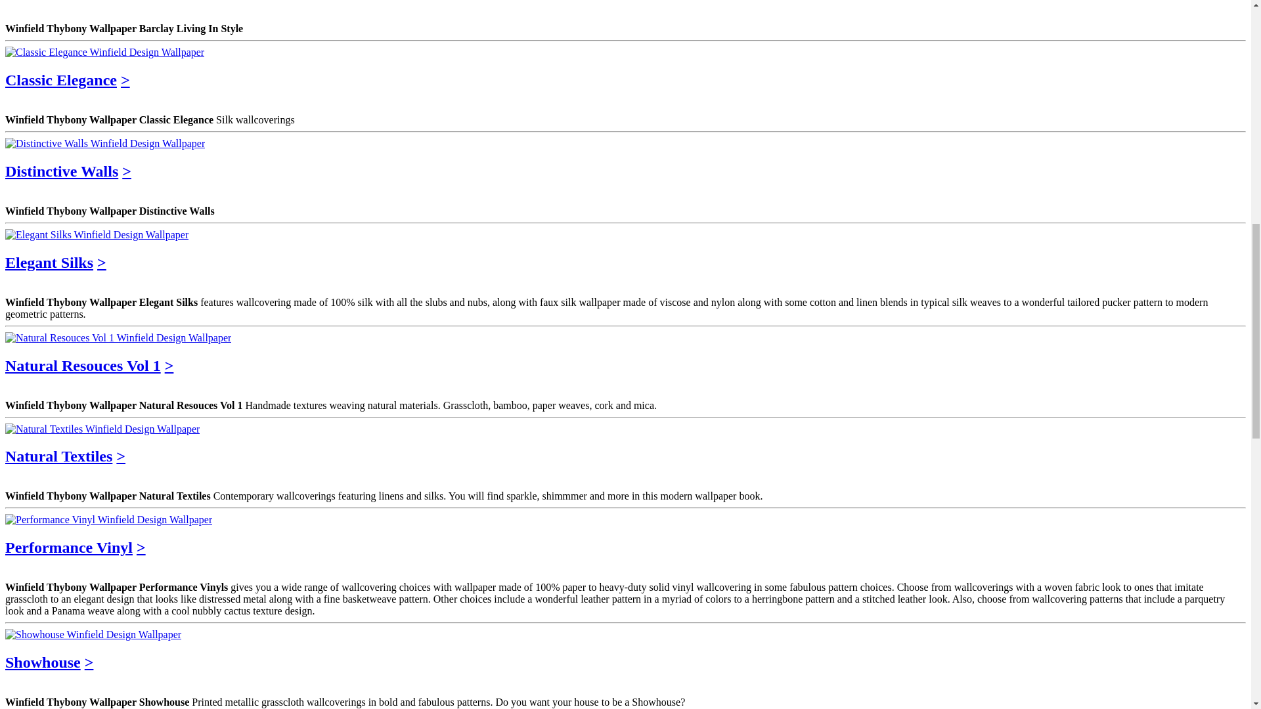 This screenshot has height=709, width=1261. I want to click on Classic Elegance, so click(60, 80).